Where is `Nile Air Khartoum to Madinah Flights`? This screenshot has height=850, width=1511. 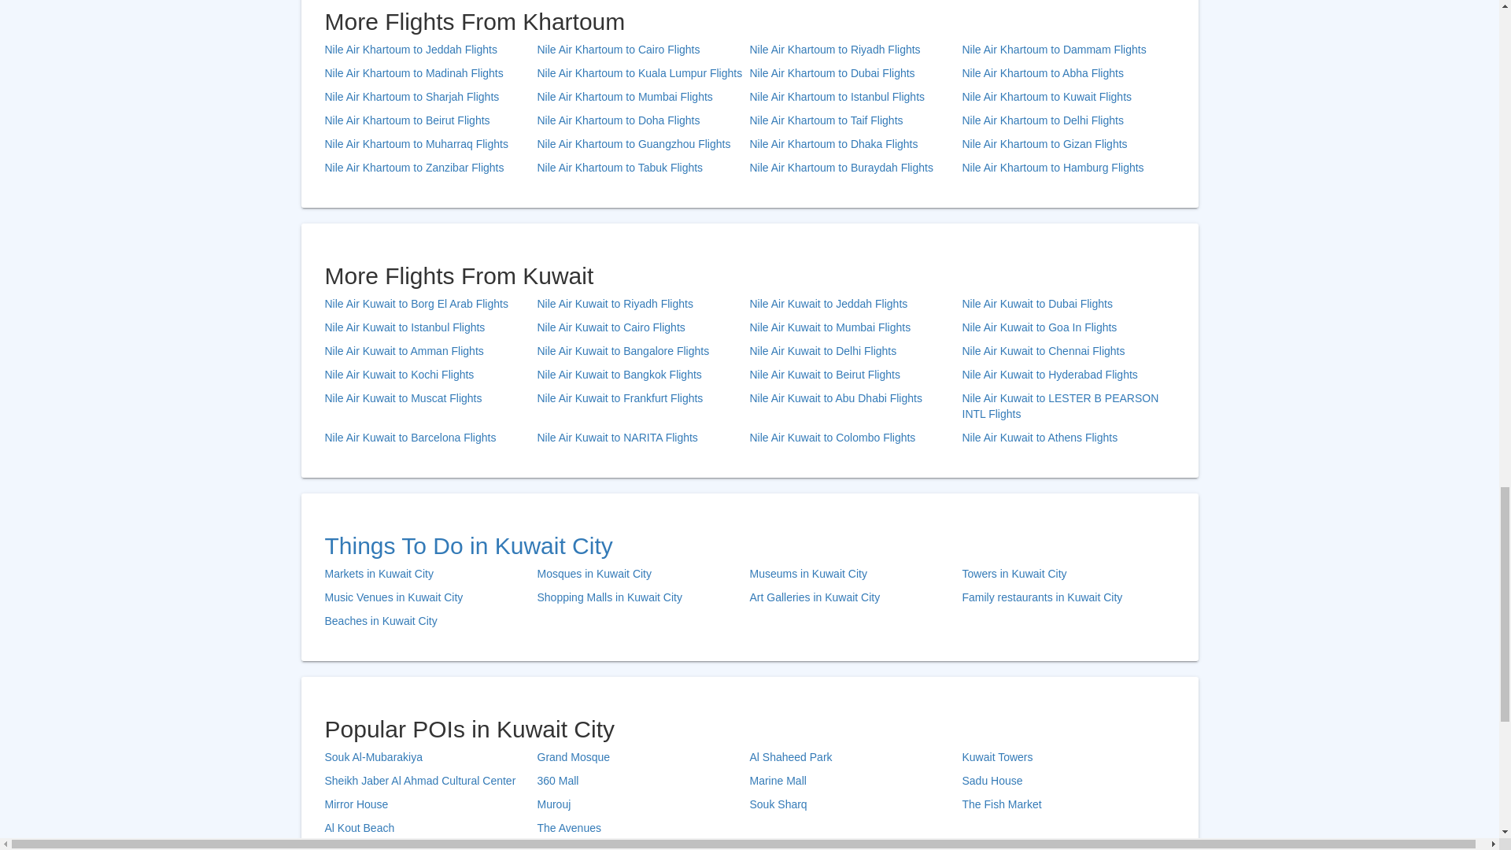
Nile Air Khartoum to Madinah Flights is located at coordinates (430, 74).